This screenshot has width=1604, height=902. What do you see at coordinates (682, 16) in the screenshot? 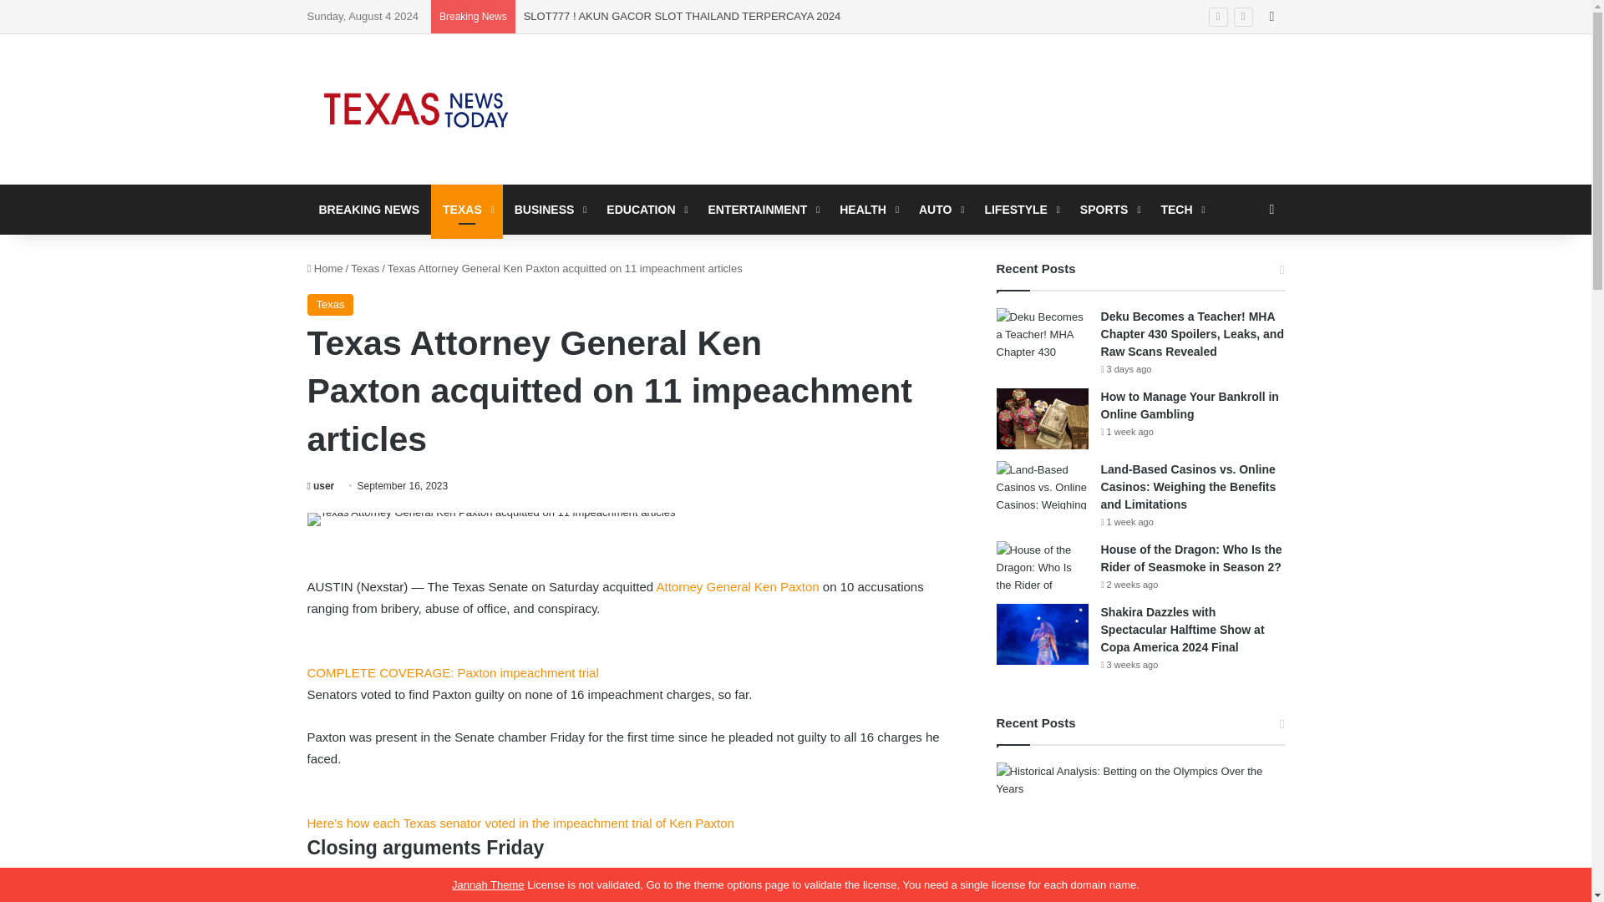
I see `SLOT777 ! AKUN GACOR SLOT THAILAND TERPERCAYA 2024` at bounding box center [682, 16].